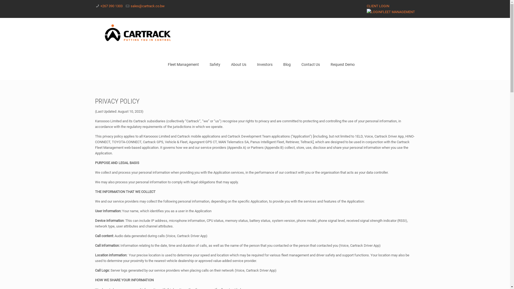 The height and width of the screenshot is (289, 514). Describe the element at coordinates (378, 6) in the screenshot. I see `CLIENT LOGIN` at that location.